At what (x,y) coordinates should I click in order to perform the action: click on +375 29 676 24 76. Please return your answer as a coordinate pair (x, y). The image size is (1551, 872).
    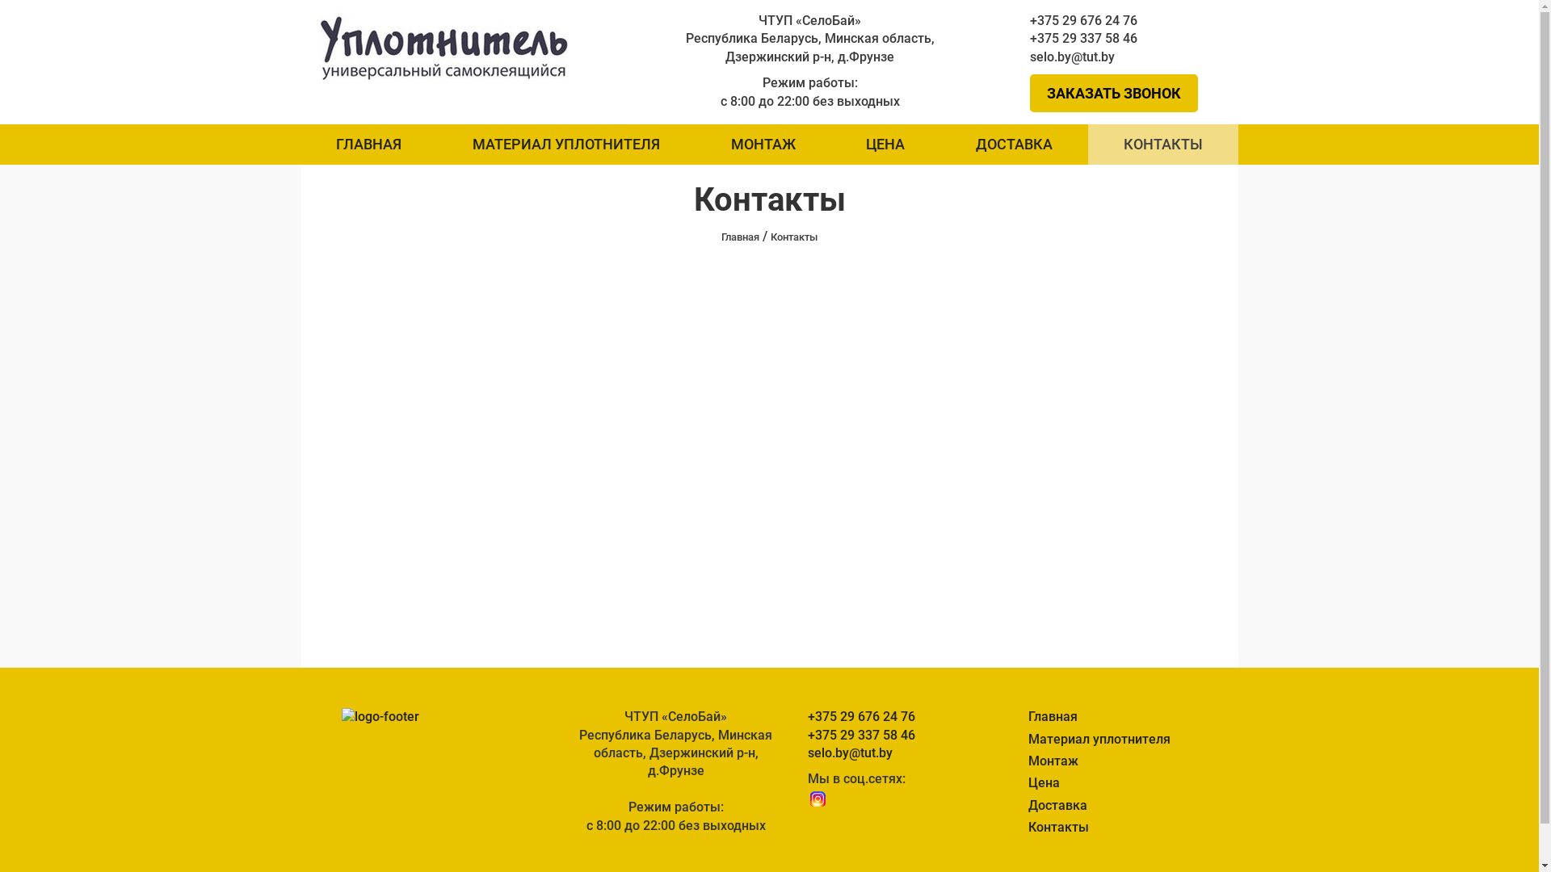
    Looking at the image, I should click on (1124, 21).